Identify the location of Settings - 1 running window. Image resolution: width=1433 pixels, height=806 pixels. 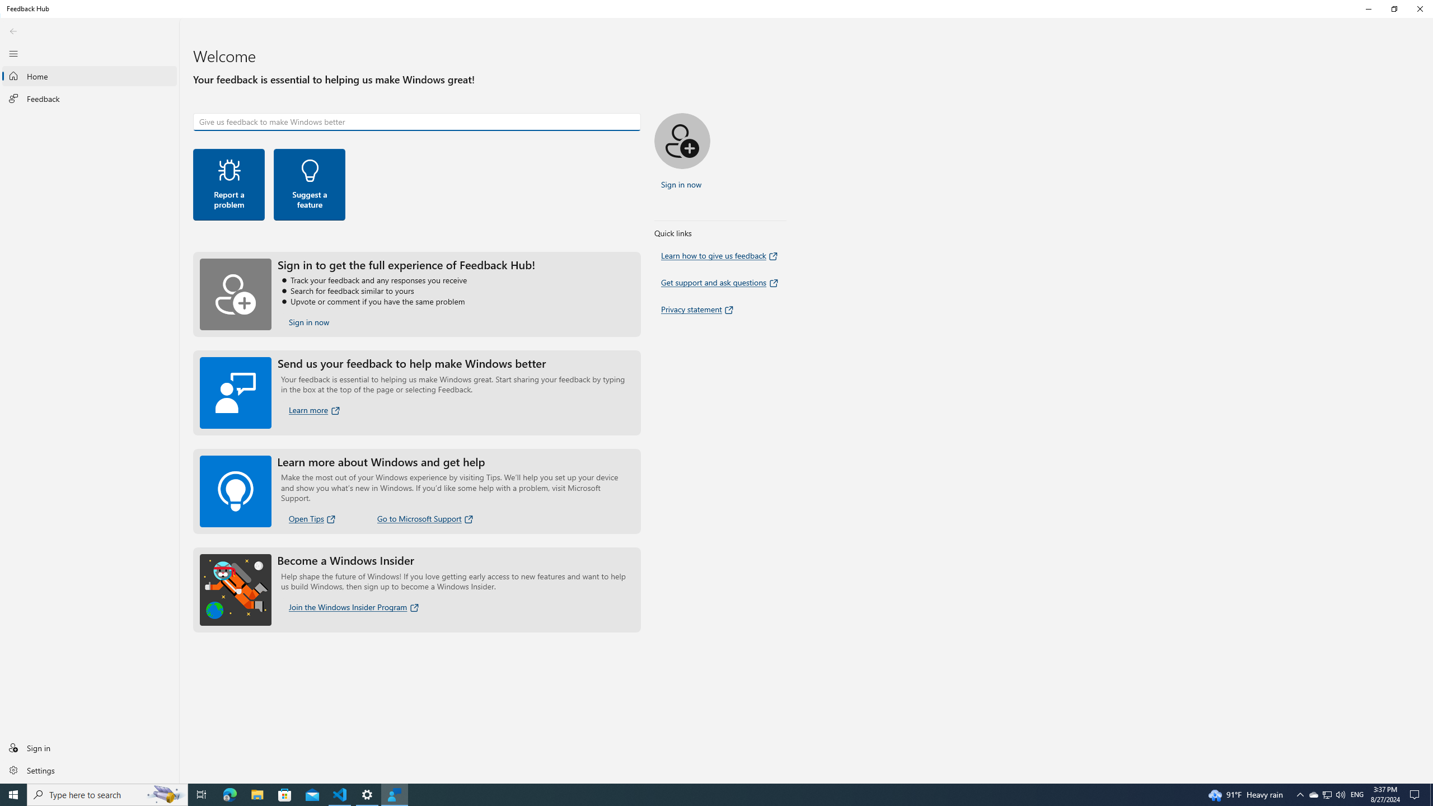
(427, 519).